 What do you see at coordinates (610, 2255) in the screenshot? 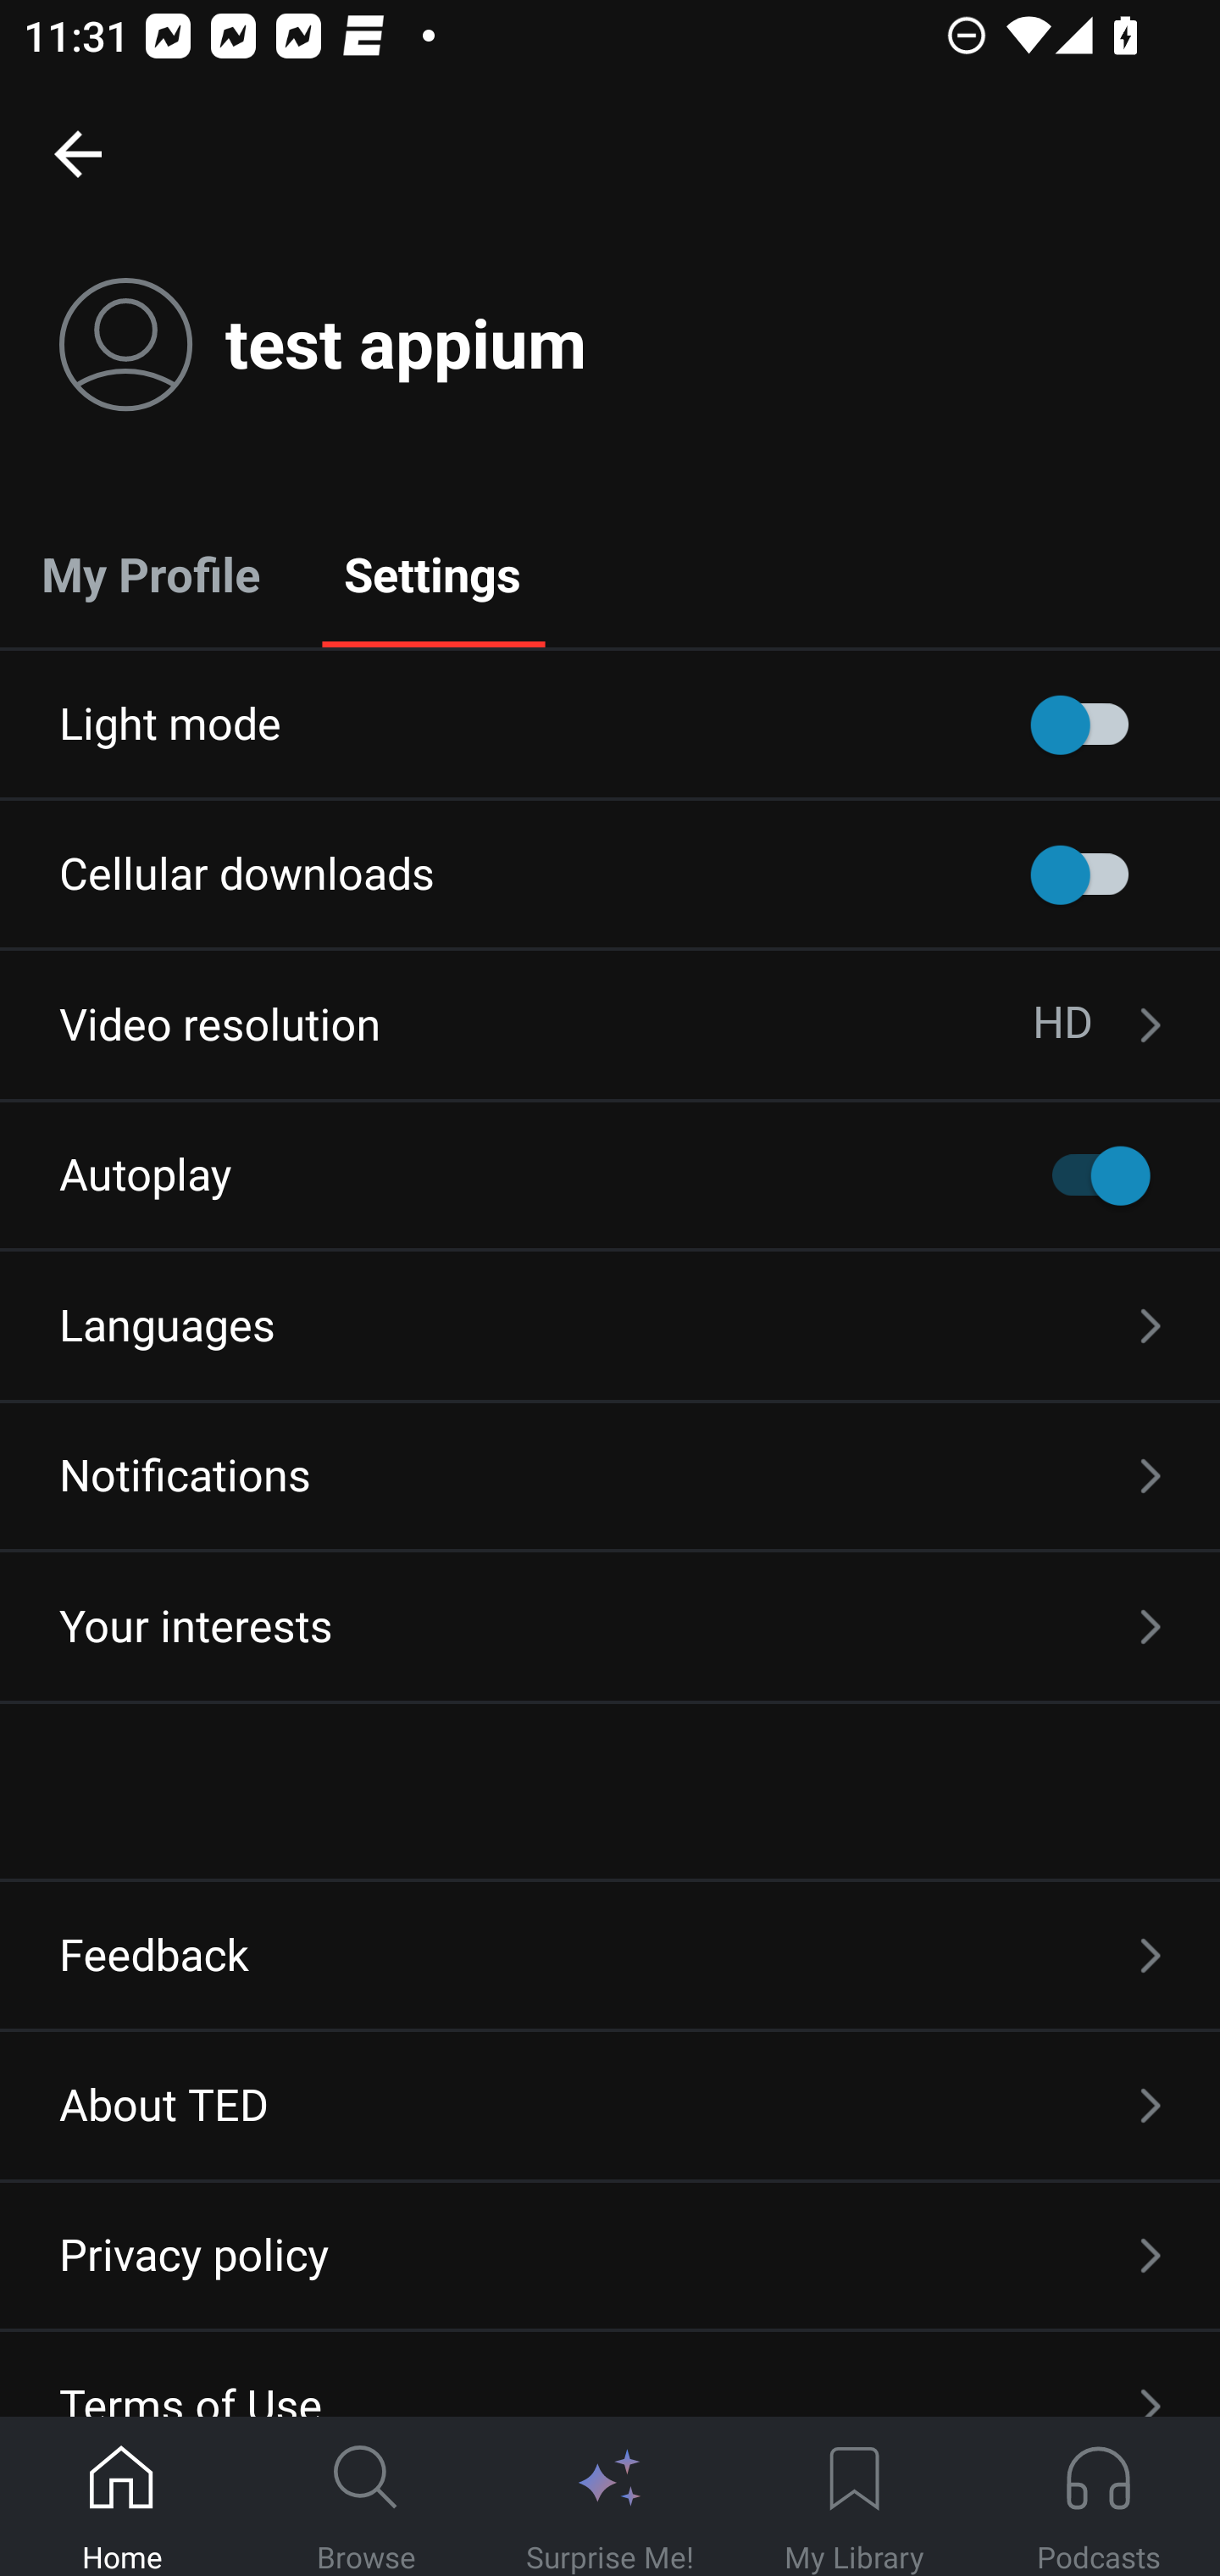
I see `Privacy policy` at bounding box center [610, 2255].